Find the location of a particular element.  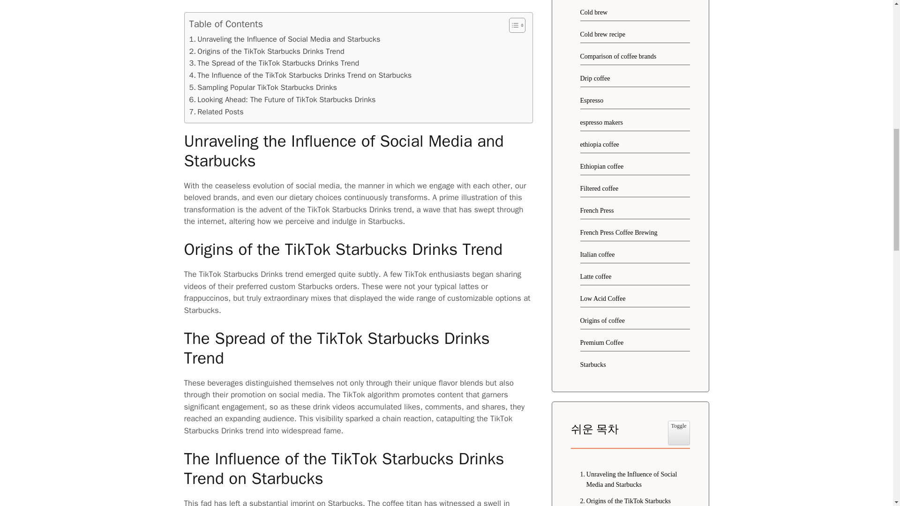

Looking Ahead: The Future of TikTok Starbucks Drinks is located at coordinates (282, 99).